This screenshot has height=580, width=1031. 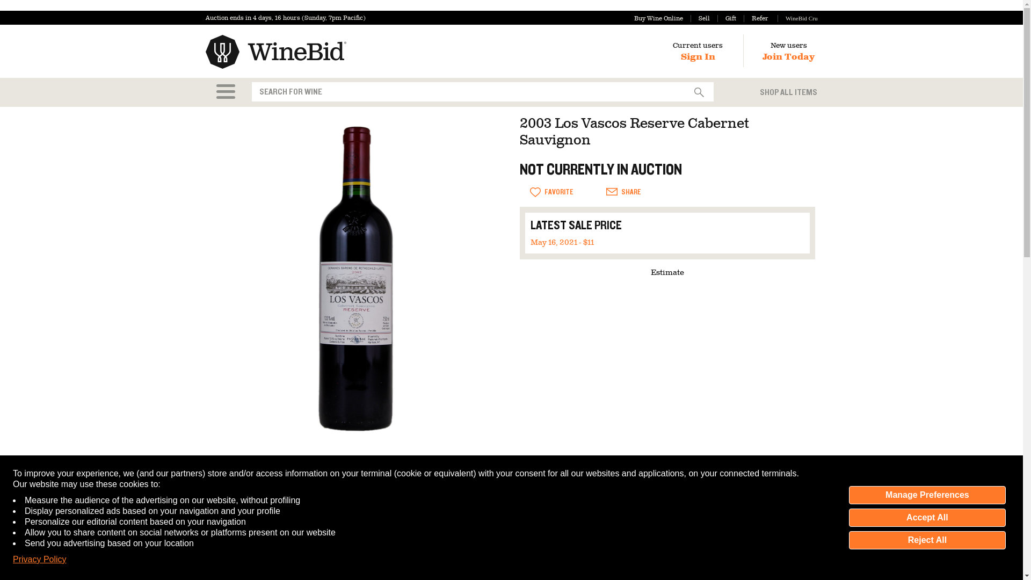 What do you see at coordinates (727, 18) in the screenshot?
I see `Gift` at bounding box center [727, 18].